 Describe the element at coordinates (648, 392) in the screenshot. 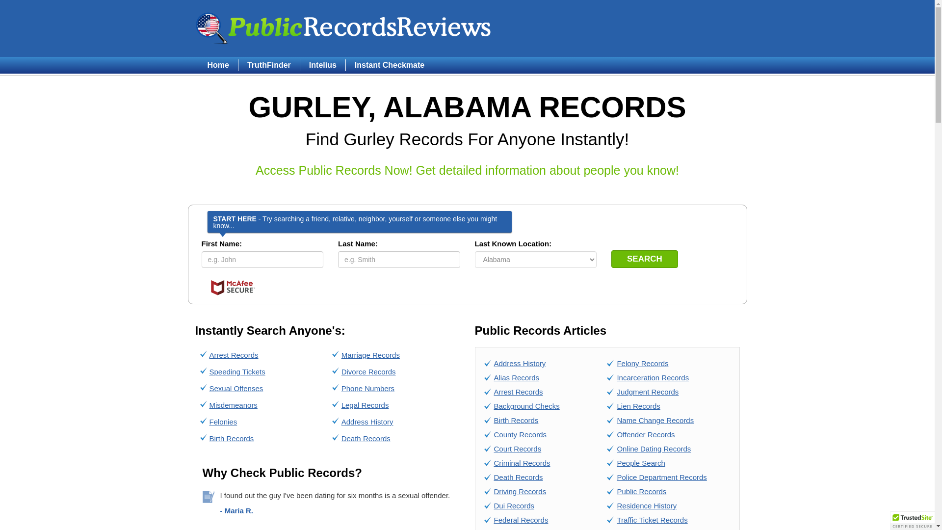

I see `Judgment Records` at that location.